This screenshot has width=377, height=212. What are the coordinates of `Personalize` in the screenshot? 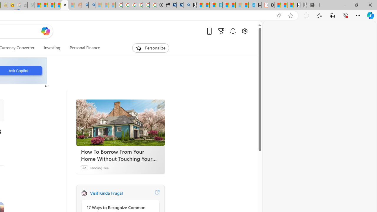 It's located at (151, 48).